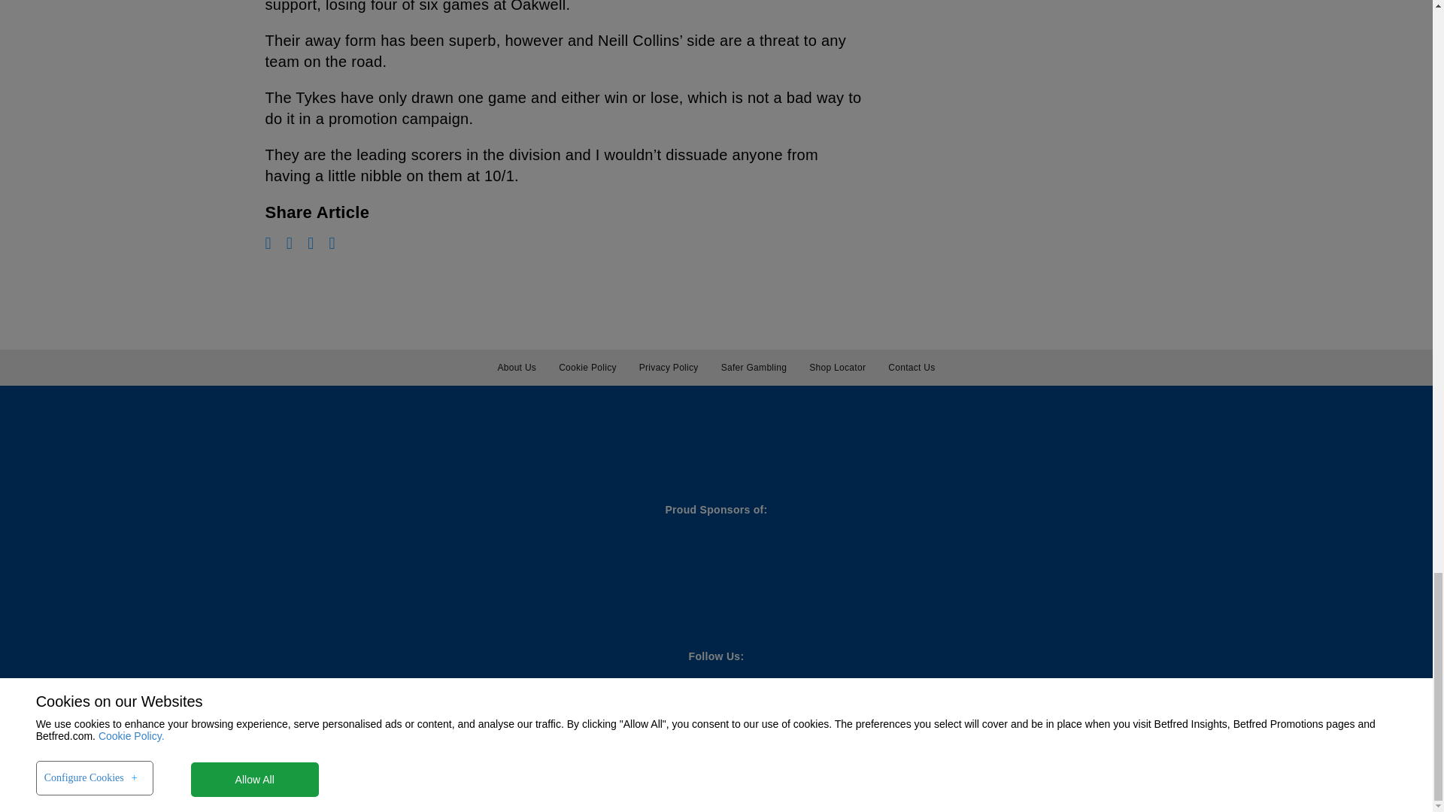 This screenshot has height=812, width=1444. I want to click on betfred sponsorship rgb footer derby, so click(836, 571).